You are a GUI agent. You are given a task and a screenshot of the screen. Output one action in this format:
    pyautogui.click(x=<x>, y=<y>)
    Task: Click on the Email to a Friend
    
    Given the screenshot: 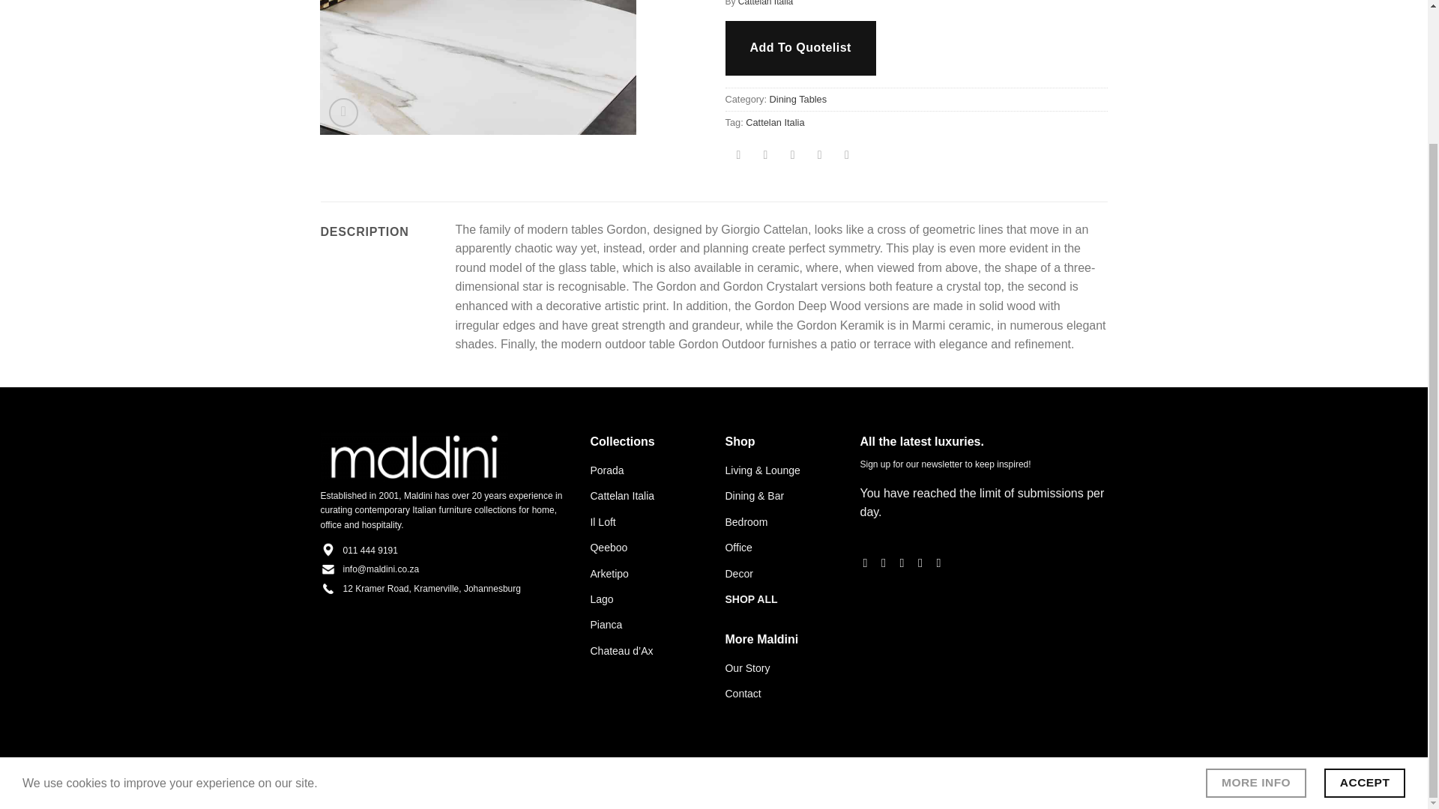 What is the action you would take?
    pyautogui.click(x=791, y=156)
    